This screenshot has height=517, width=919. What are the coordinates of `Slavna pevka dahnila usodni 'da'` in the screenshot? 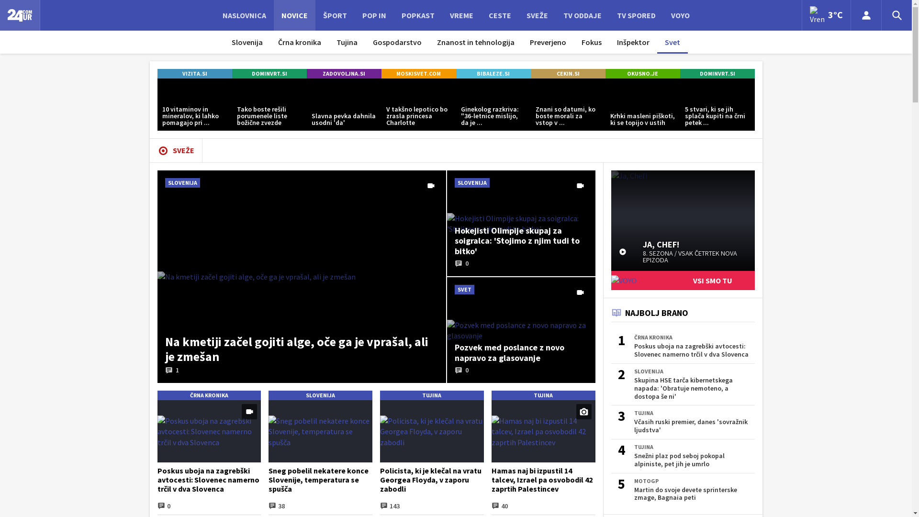 It's located at (344, 104).